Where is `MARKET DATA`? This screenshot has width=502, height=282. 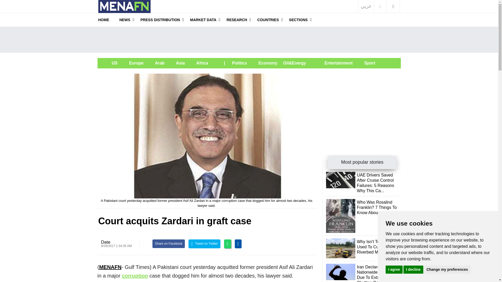
MARKET DATA is located at coordinates (203, 20).